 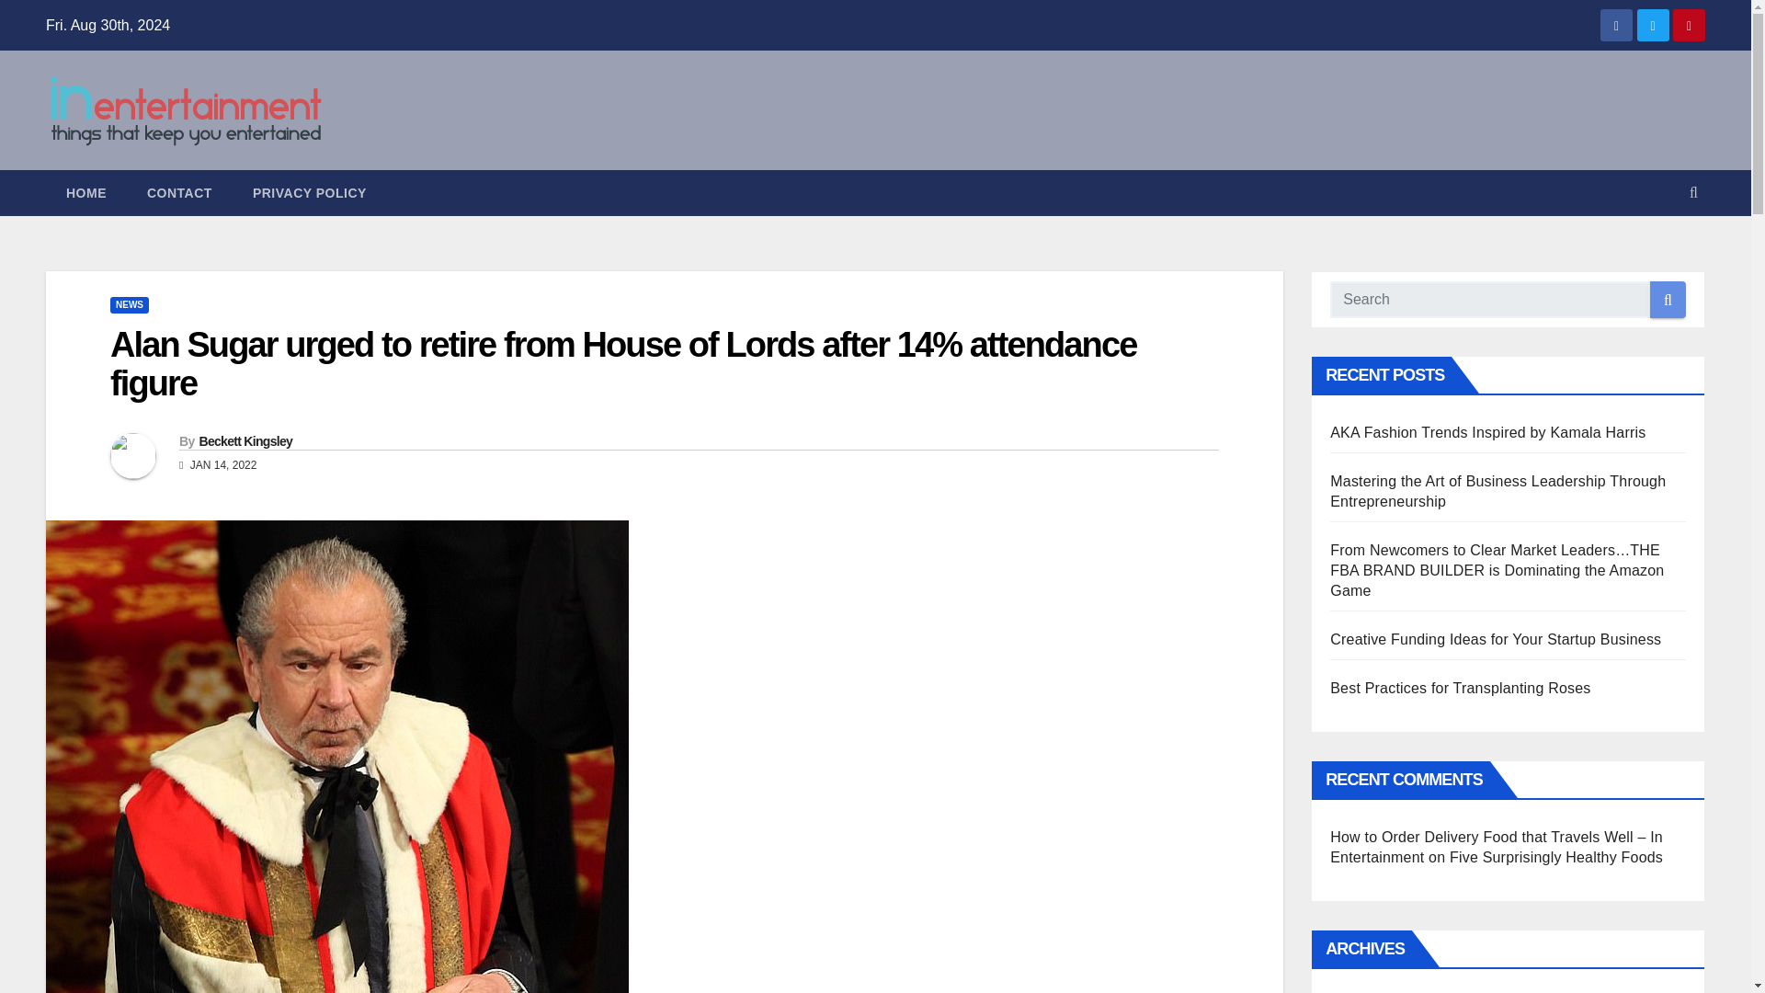 What do you see at coordinates (86, 193) in the screenshot?
I see `Home` at bounding box center [86, 193].